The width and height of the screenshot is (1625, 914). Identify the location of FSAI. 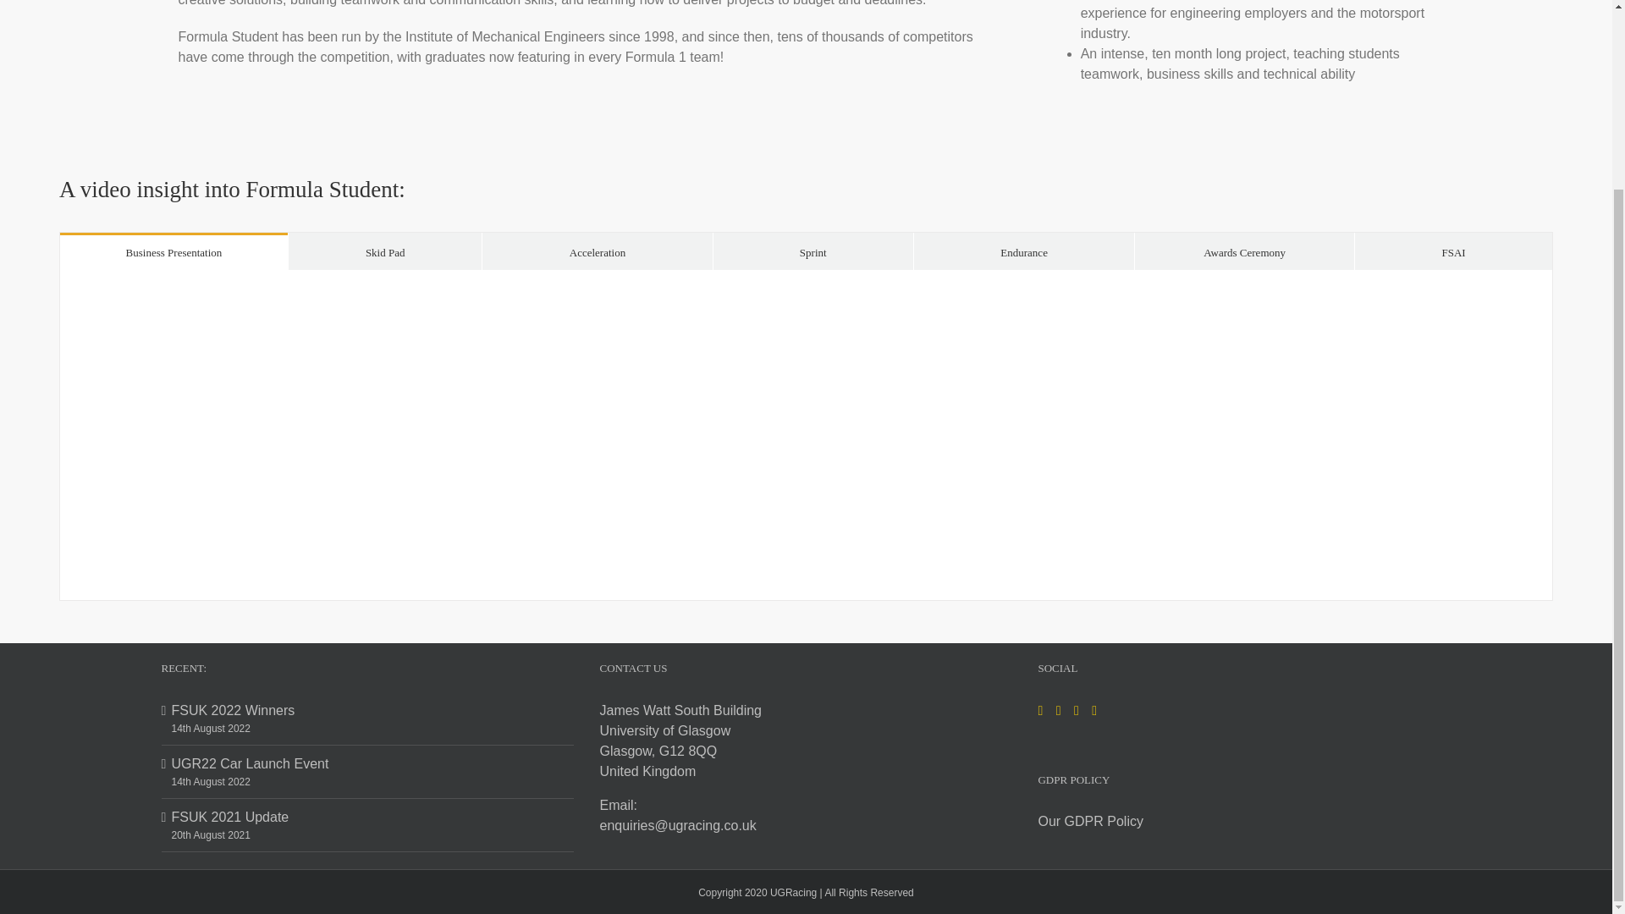
(1453, 251).